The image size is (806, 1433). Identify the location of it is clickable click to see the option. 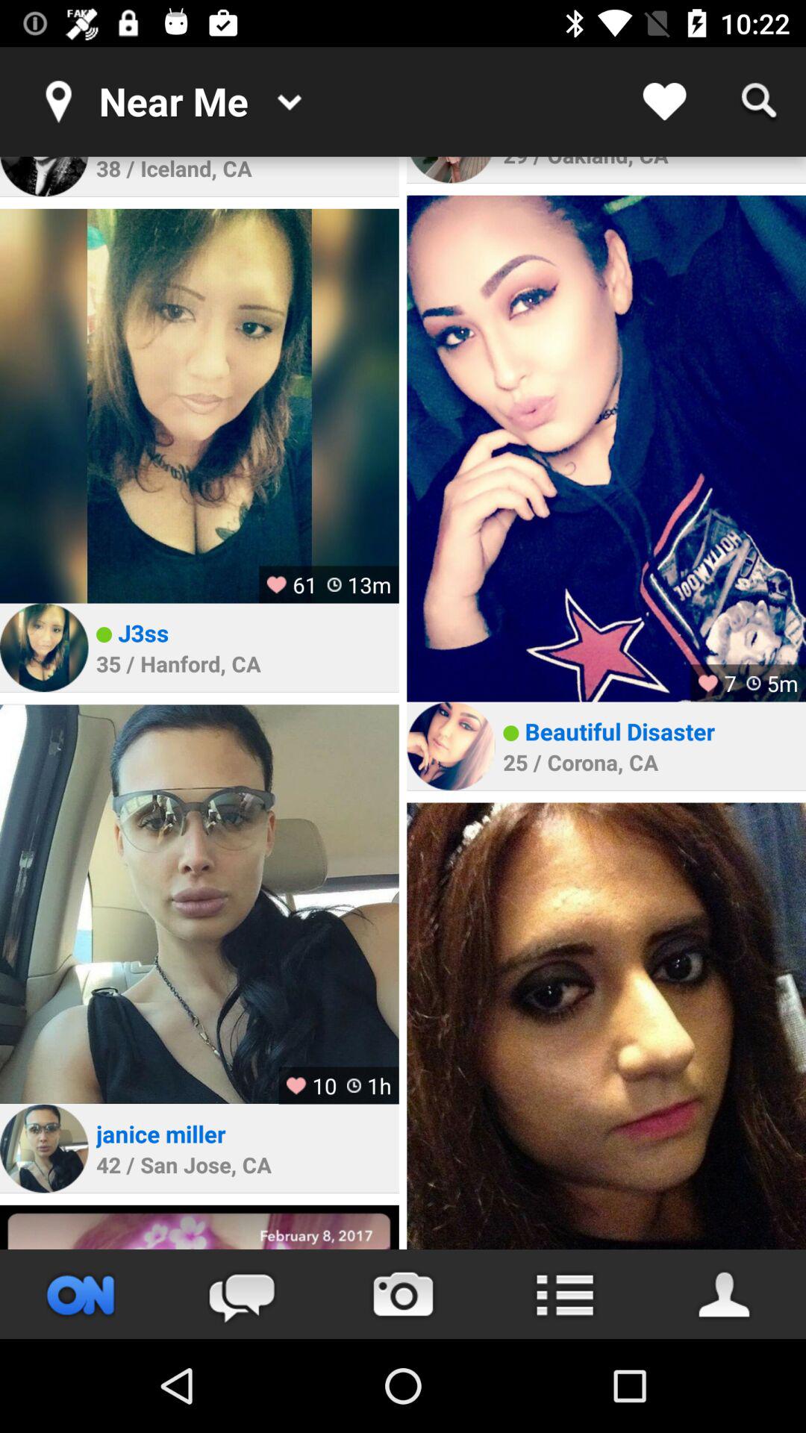
(564, 1294).